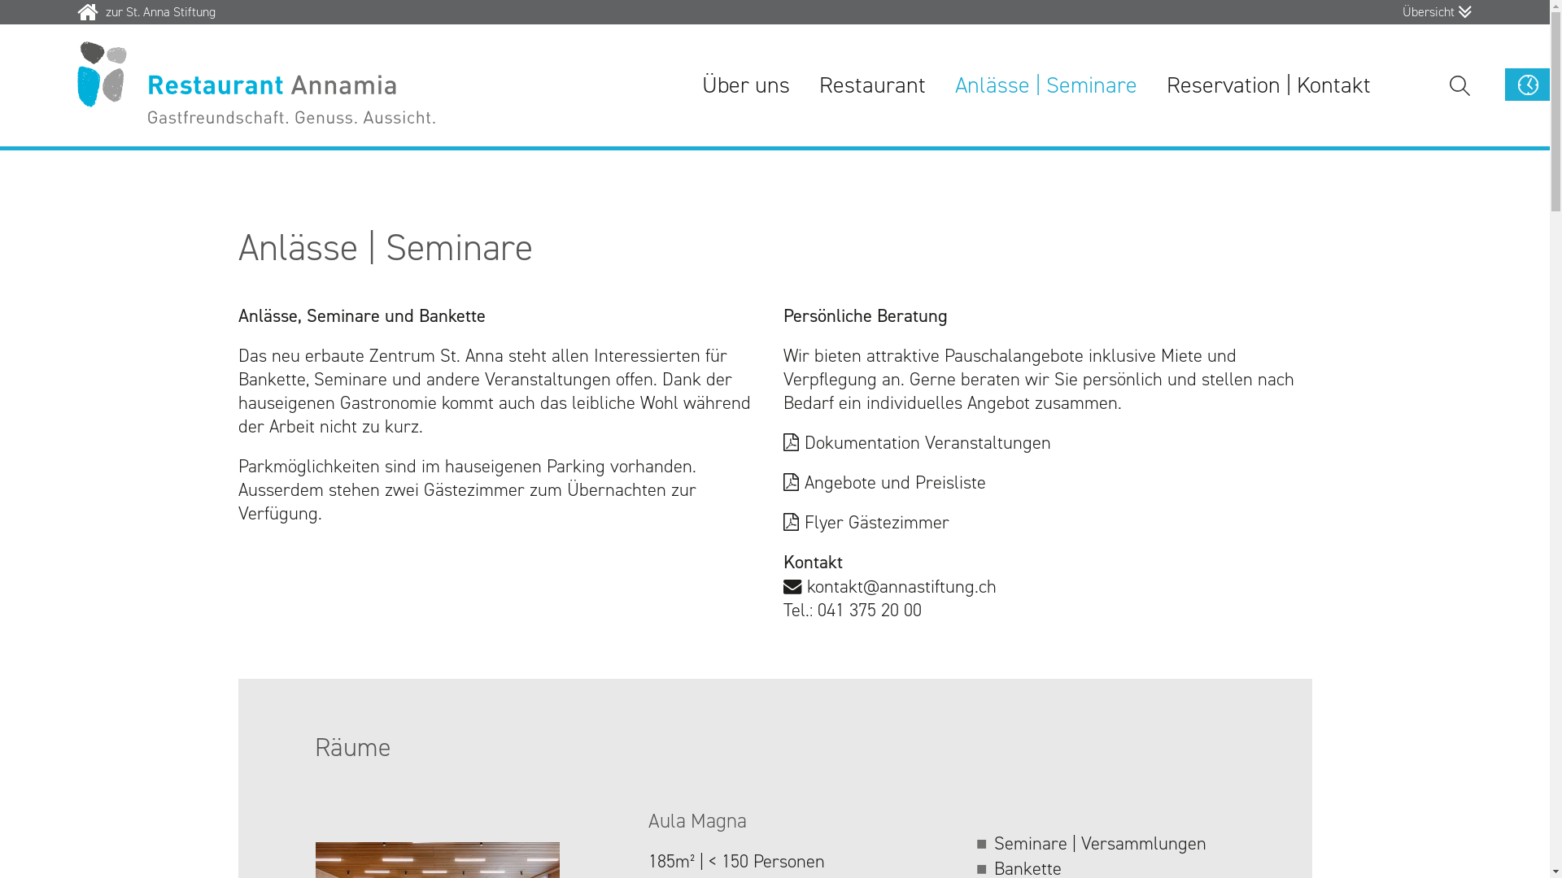 This screenshot has height=878, width=1562. I want to click on Dokumentation Veranstaltungen, so click(916, 442).